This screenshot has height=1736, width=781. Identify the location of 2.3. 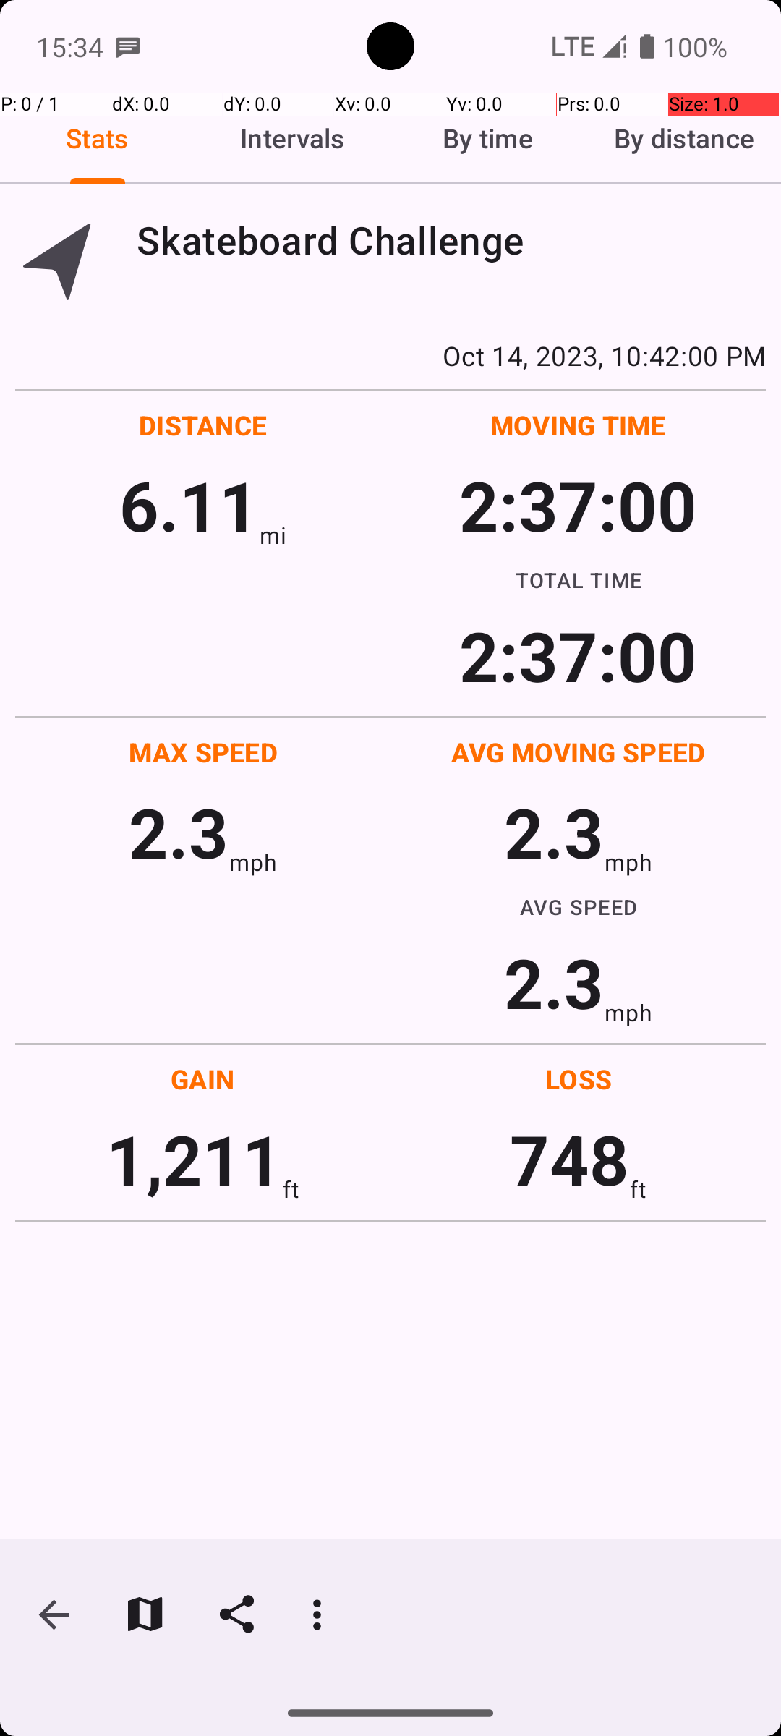
(179, 832).